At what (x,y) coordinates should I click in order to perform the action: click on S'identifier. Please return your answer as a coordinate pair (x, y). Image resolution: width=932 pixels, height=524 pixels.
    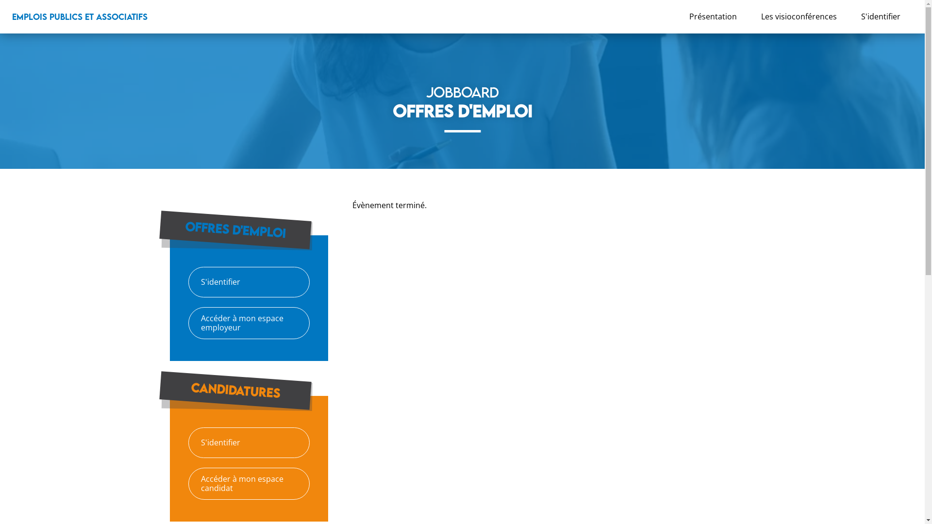
    Looking at the image, I should click on (249, 442).